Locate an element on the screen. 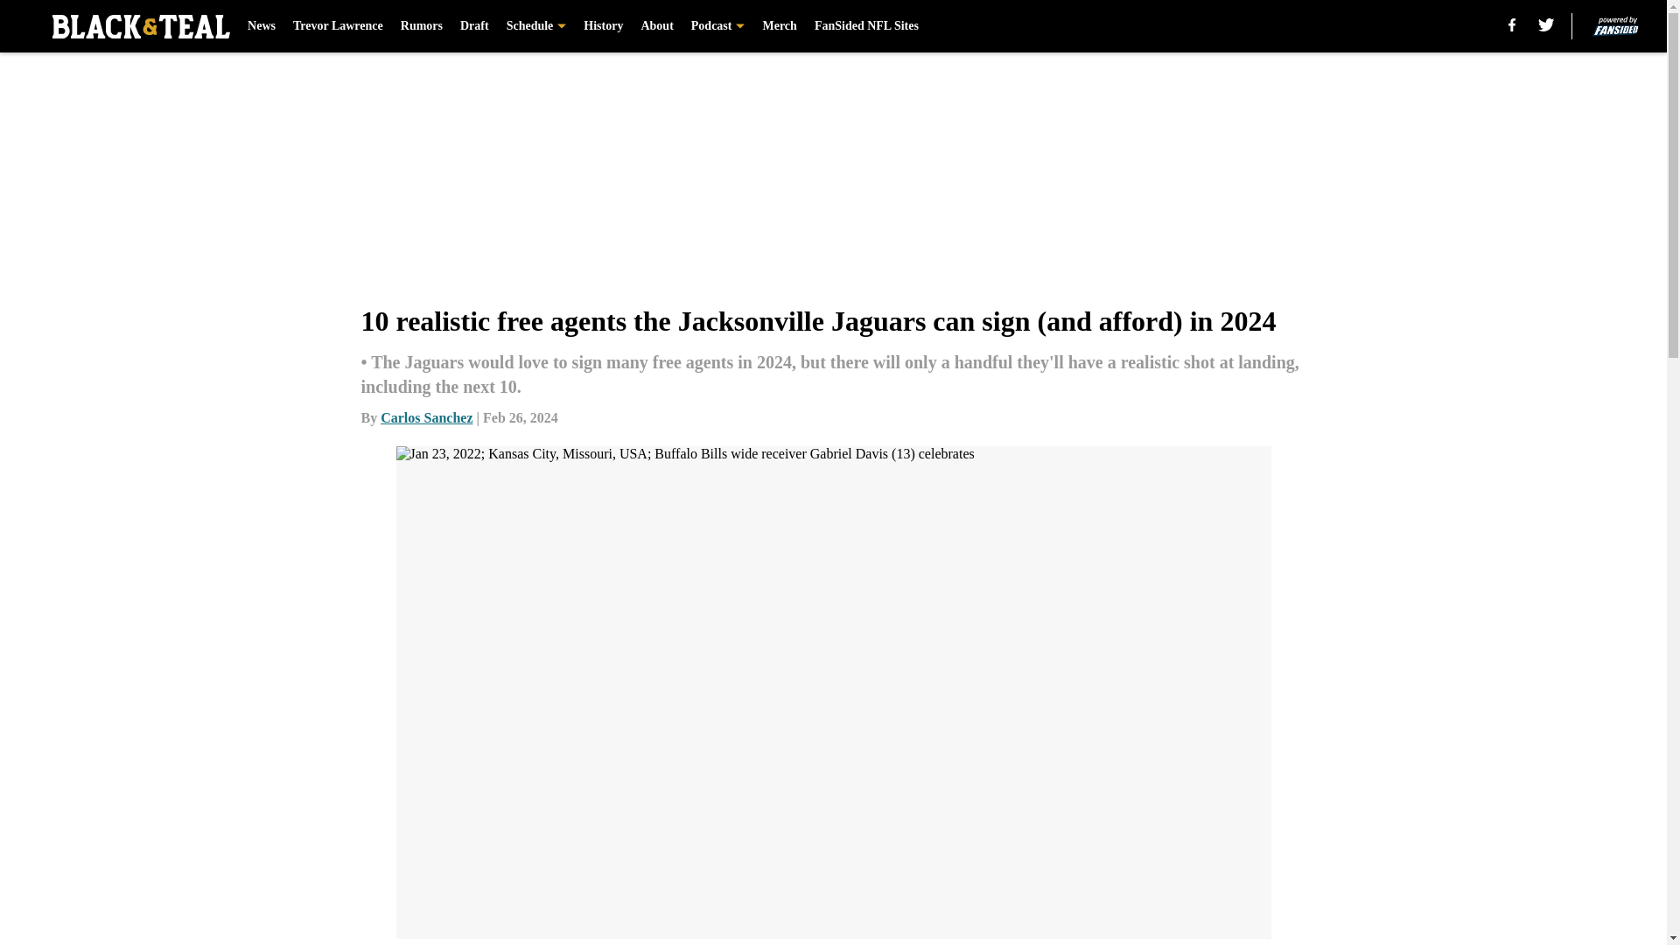 The height and width of the screenshot is (945, 1680). FanSided NFL Sites is located at coordinates (866, 26).